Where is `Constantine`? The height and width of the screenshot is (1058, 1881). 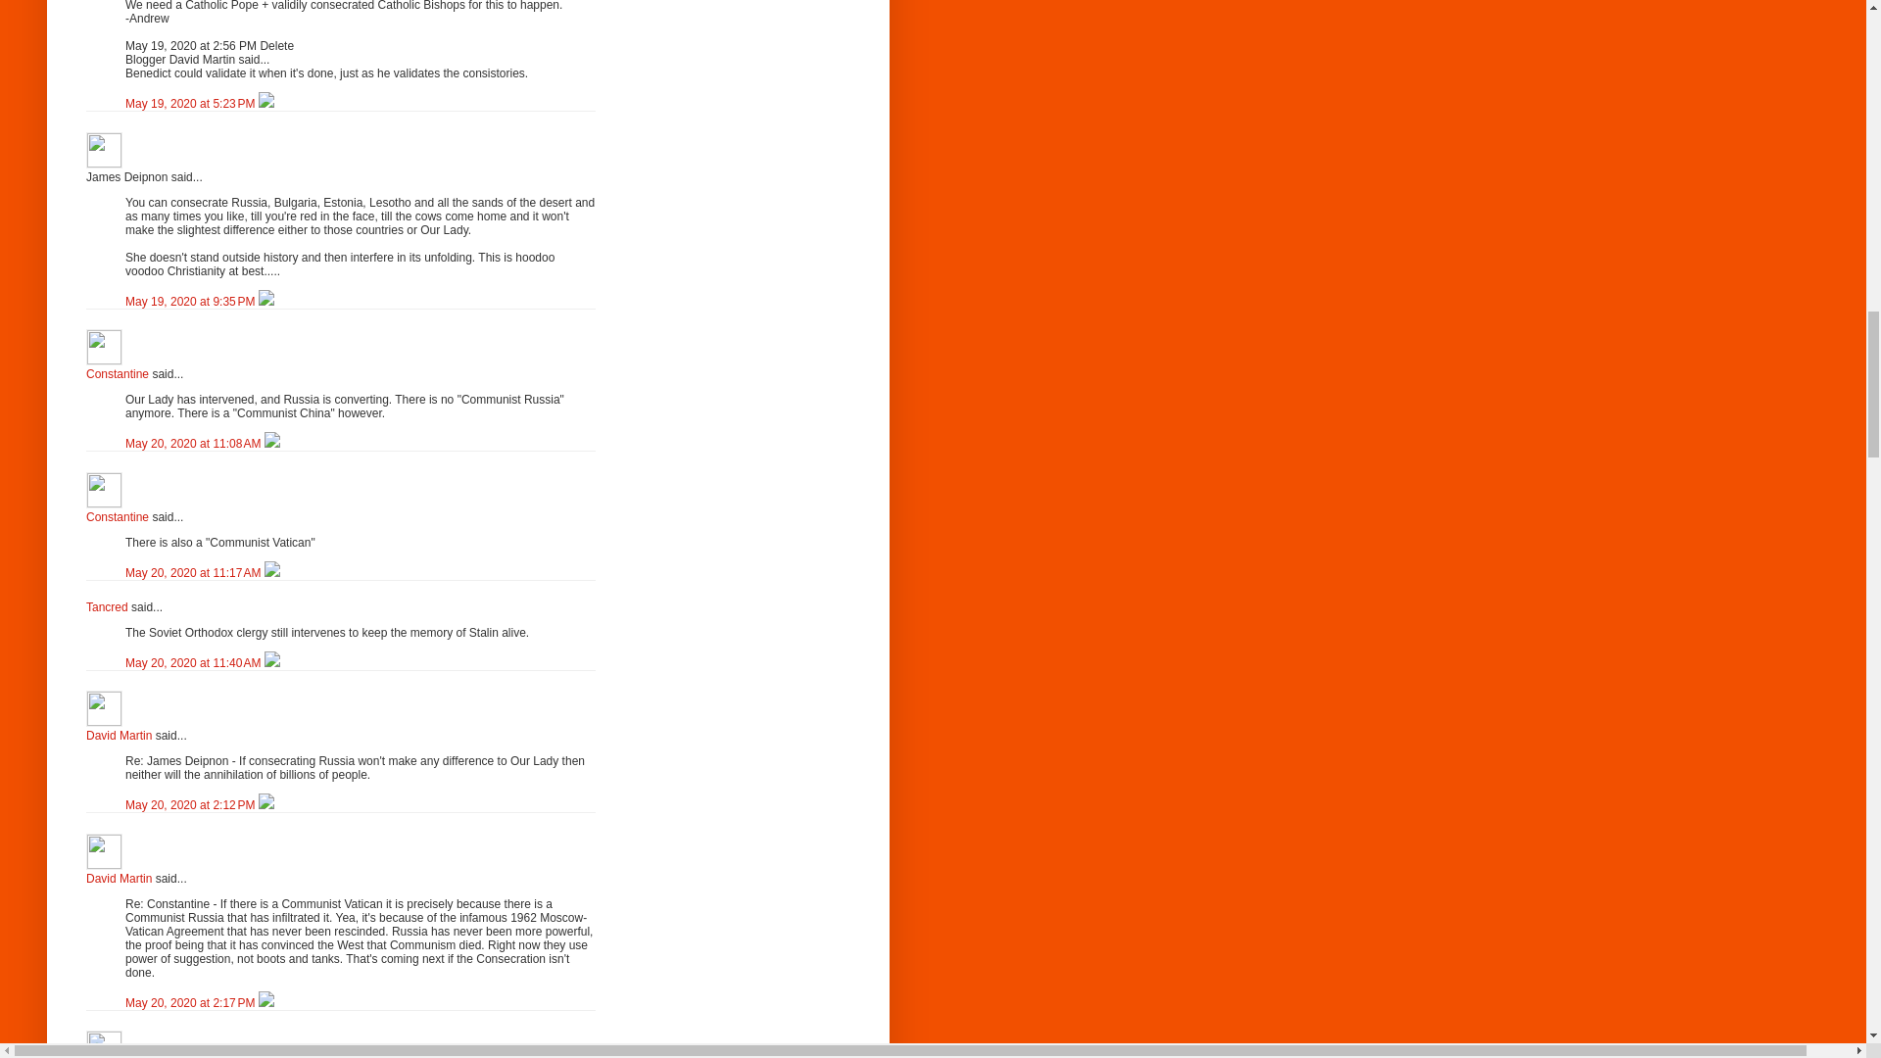
Constantine is located at coordinates (118, 516).